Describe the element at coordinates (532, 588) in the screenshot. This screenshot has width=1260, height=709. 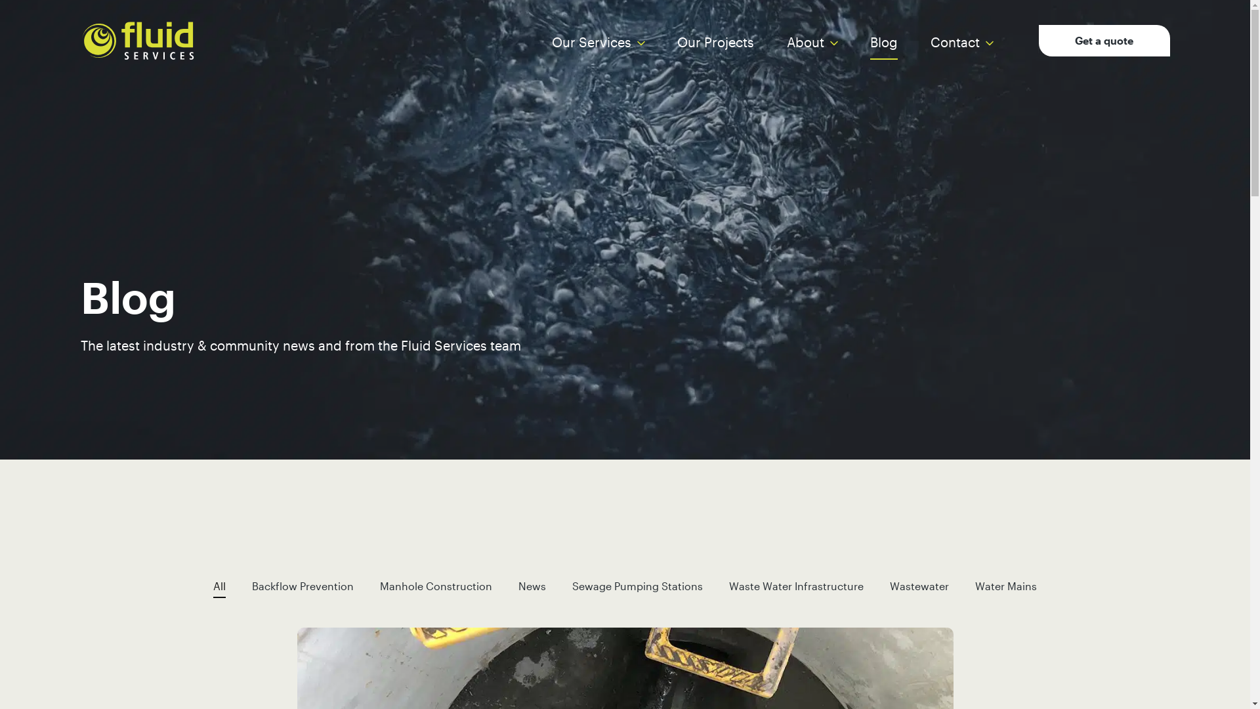
I see `News` at that location.